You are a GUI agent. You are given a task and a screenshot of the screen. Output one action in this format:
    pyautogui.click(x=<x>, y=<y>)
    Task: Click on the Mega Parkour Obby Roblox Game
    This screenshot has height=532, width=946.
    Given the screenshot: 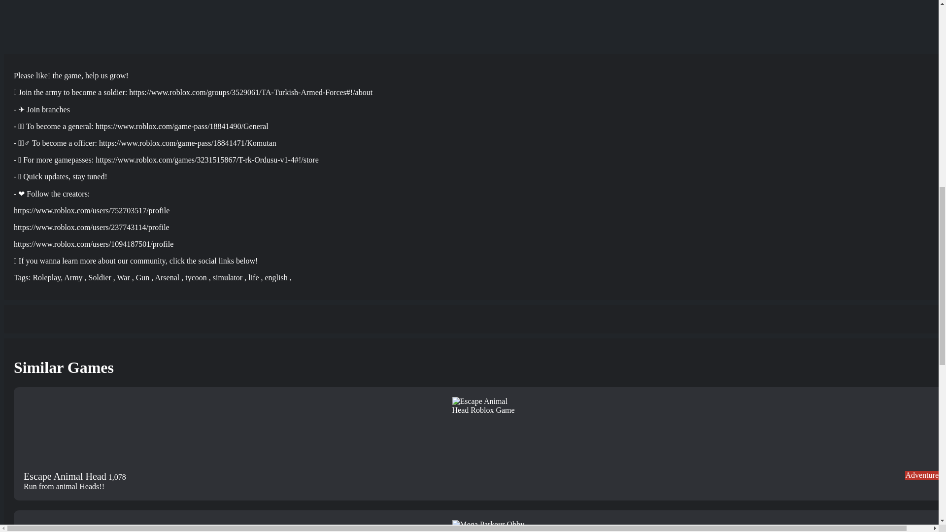 What is the action you would take?
    pyautogui.click(x=489, y=526)
    